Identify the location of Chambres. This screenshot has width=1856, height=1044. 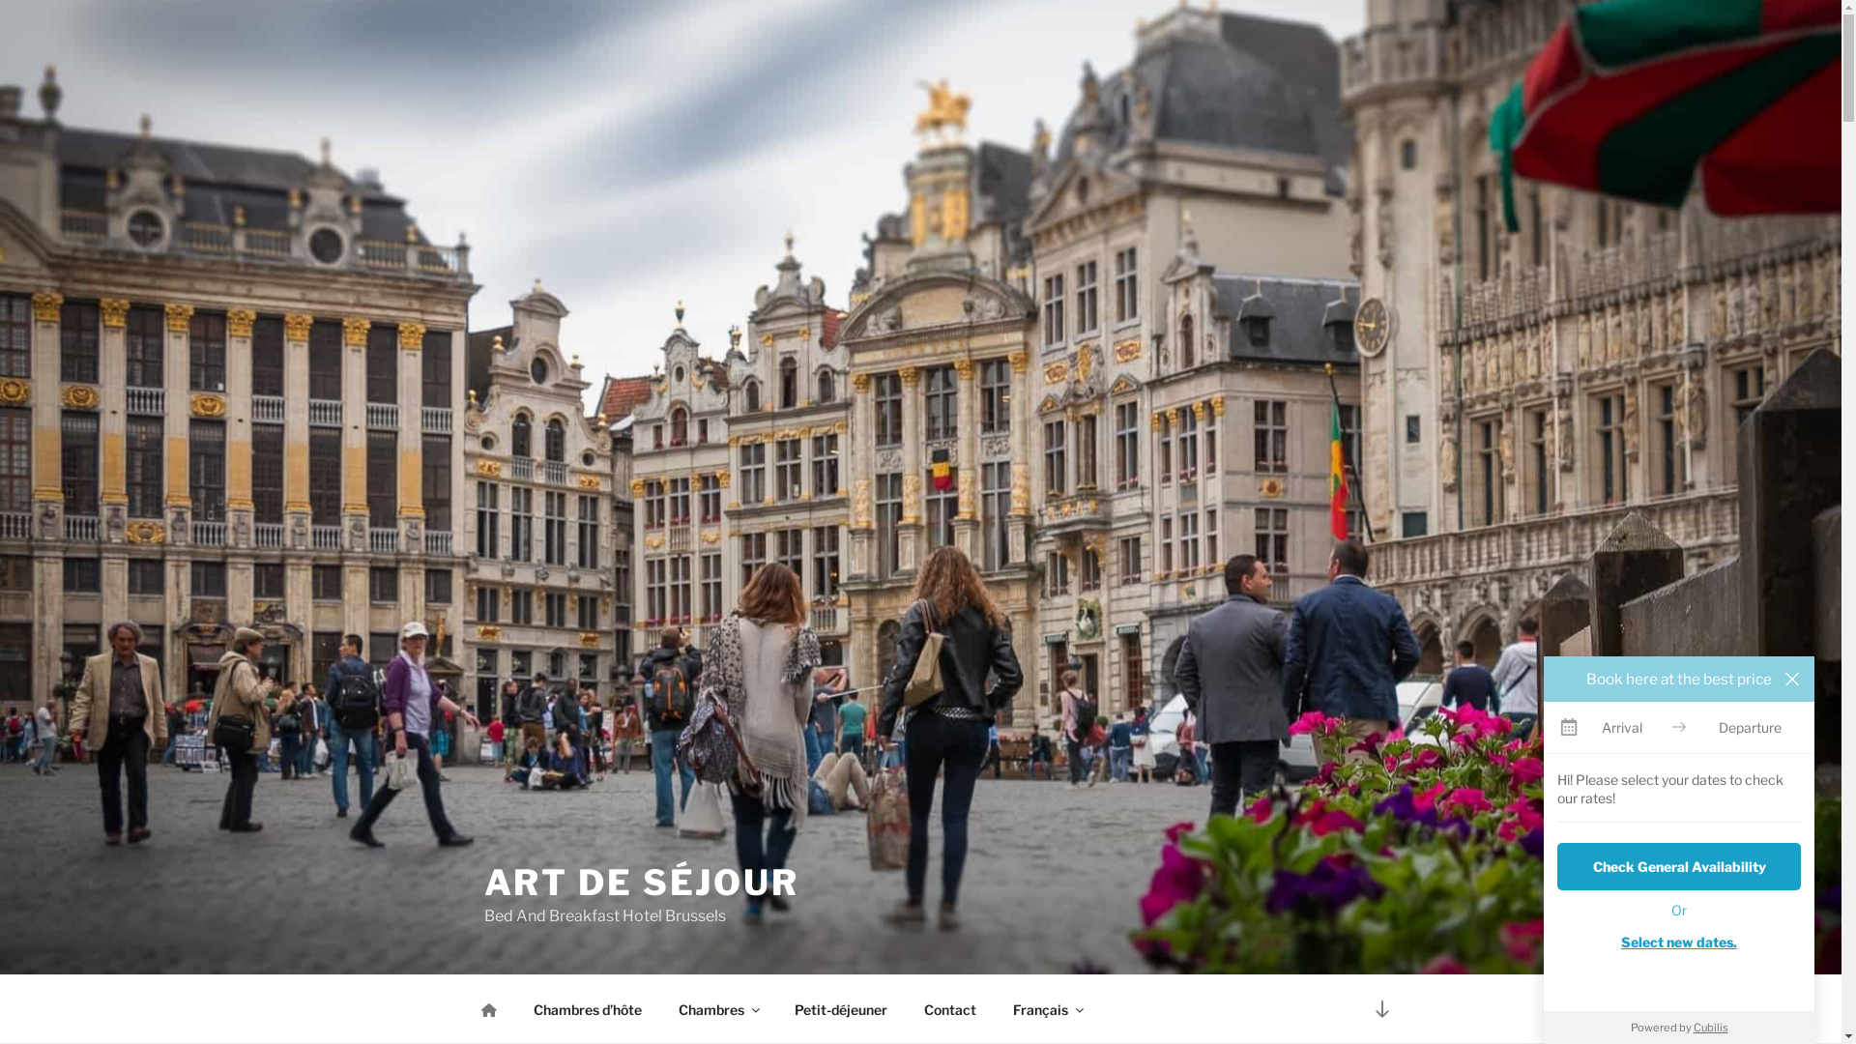
(717, 1009).